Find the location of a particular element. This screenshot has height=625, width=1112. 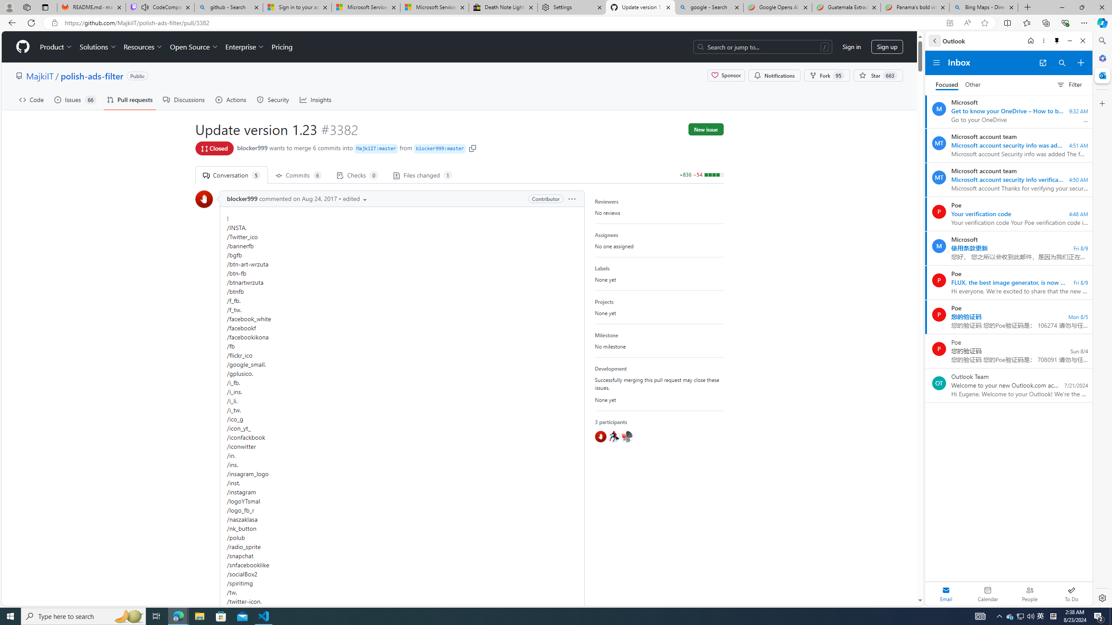

Compose new mail is located at coordinates (1081, 63).